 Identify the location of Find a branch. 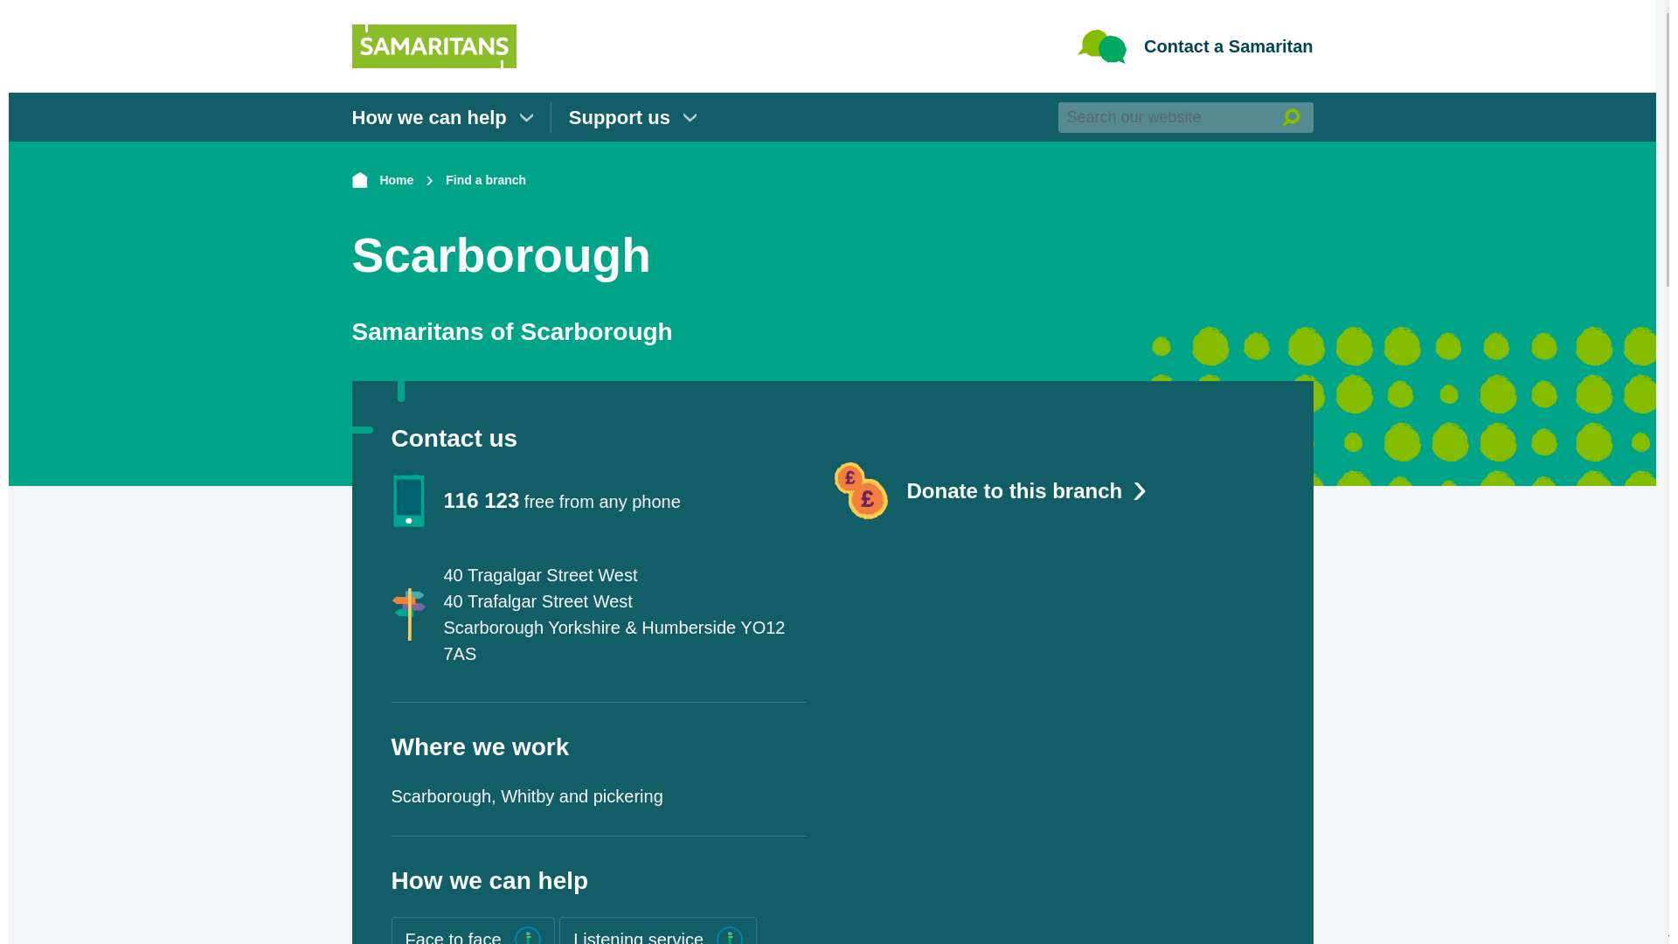
(486, 180).